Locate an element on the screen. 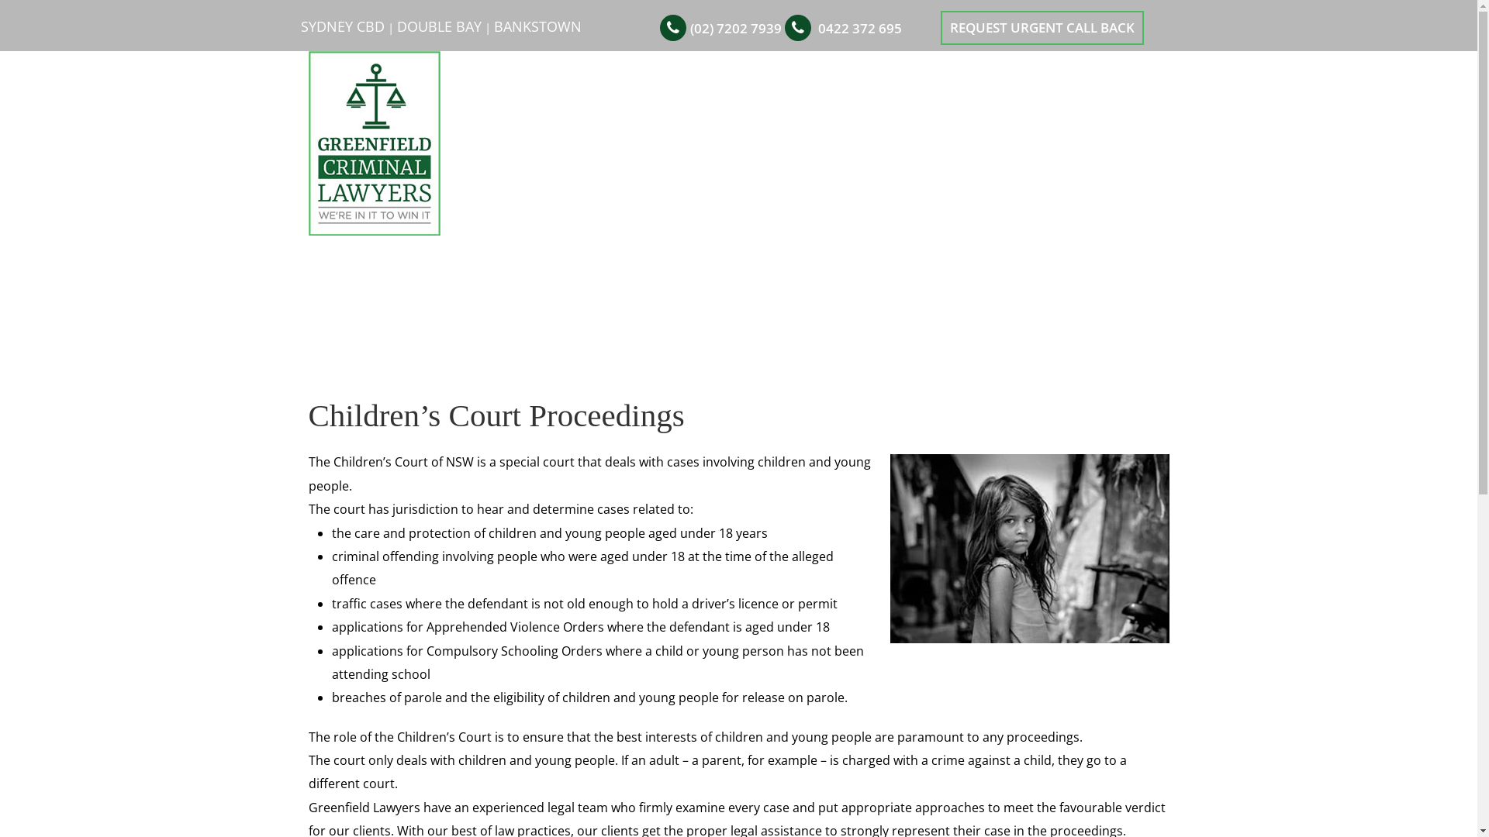 Image resolution: width=1489 pixels, height=837 pixels. TOP COURT RESULTS is located at coordinates (710, 121).